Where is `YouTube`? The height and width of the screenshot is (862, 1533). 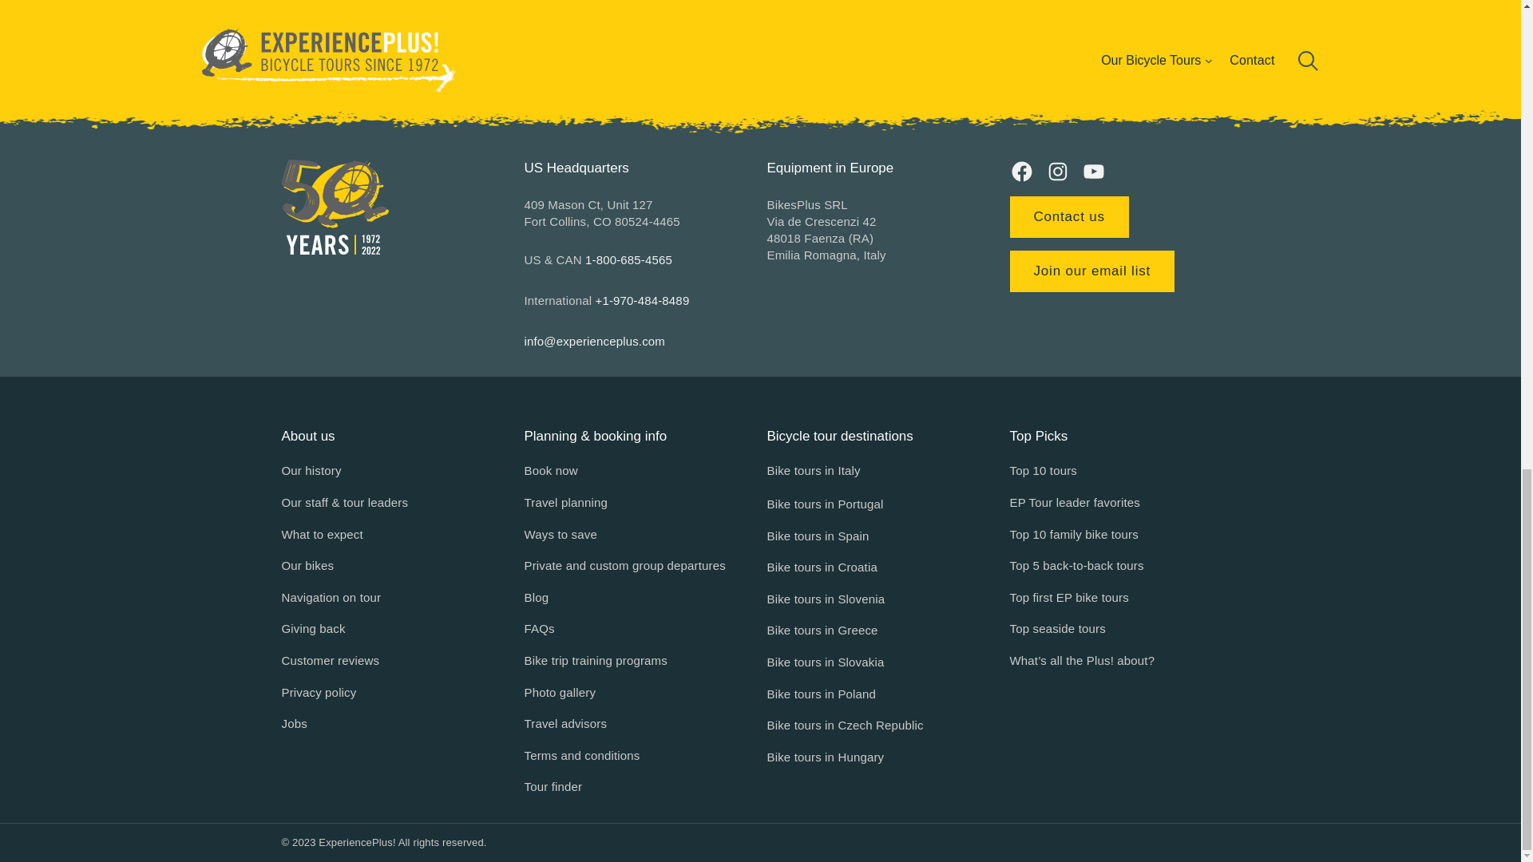 YouTube is located at coordinates (1092, 171).